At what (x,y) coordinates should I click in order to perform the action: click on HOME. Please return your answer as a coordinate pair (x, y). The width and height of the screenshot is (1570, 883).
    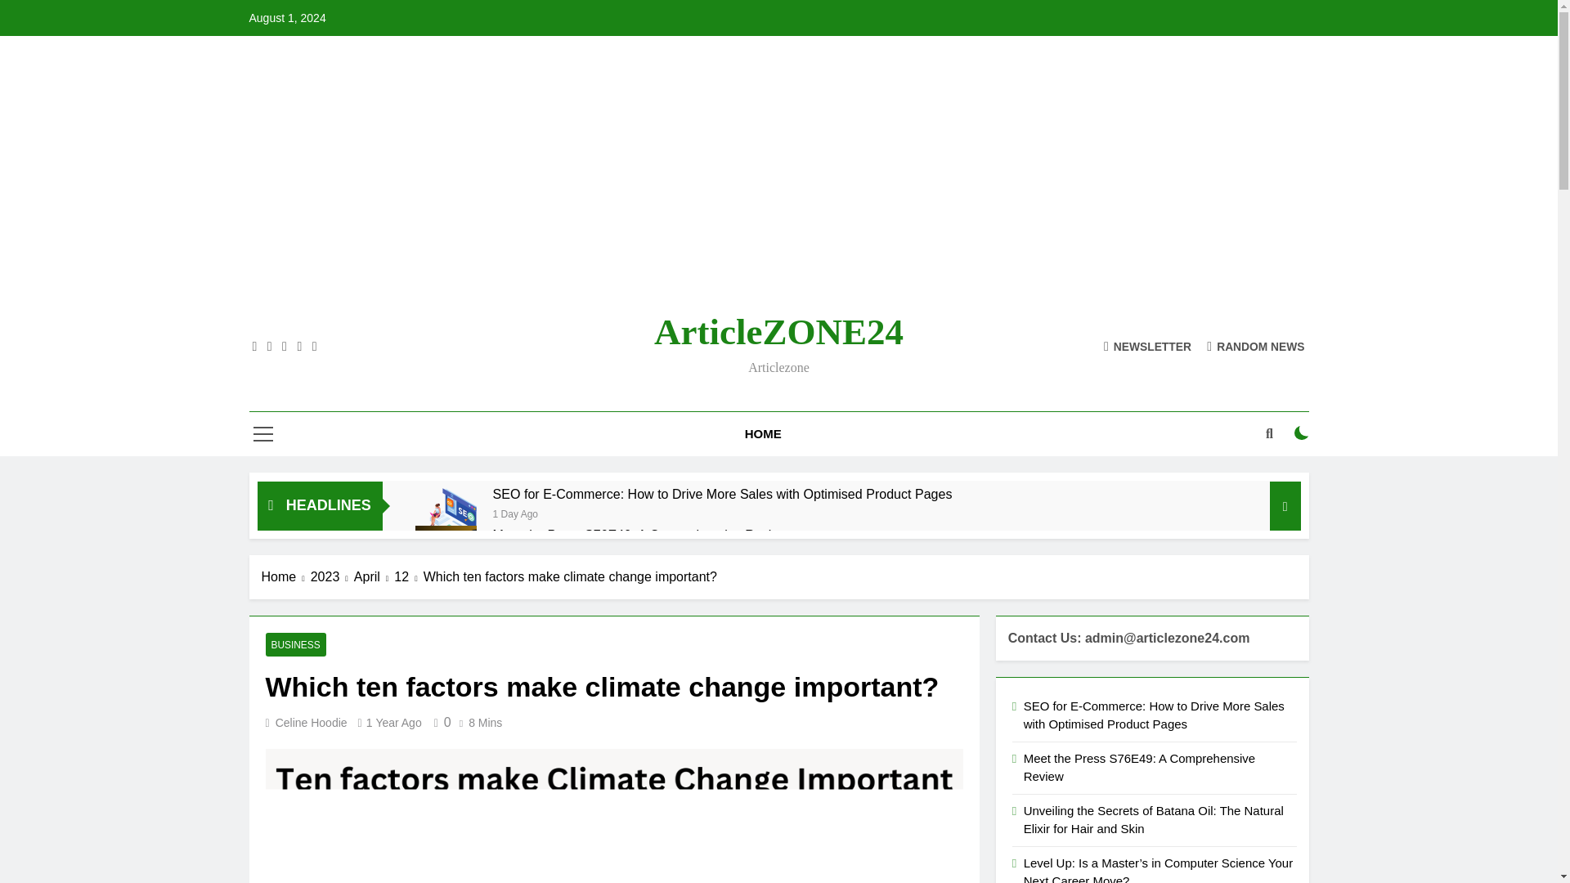
    Looking at the image, I should click on (764, 189).